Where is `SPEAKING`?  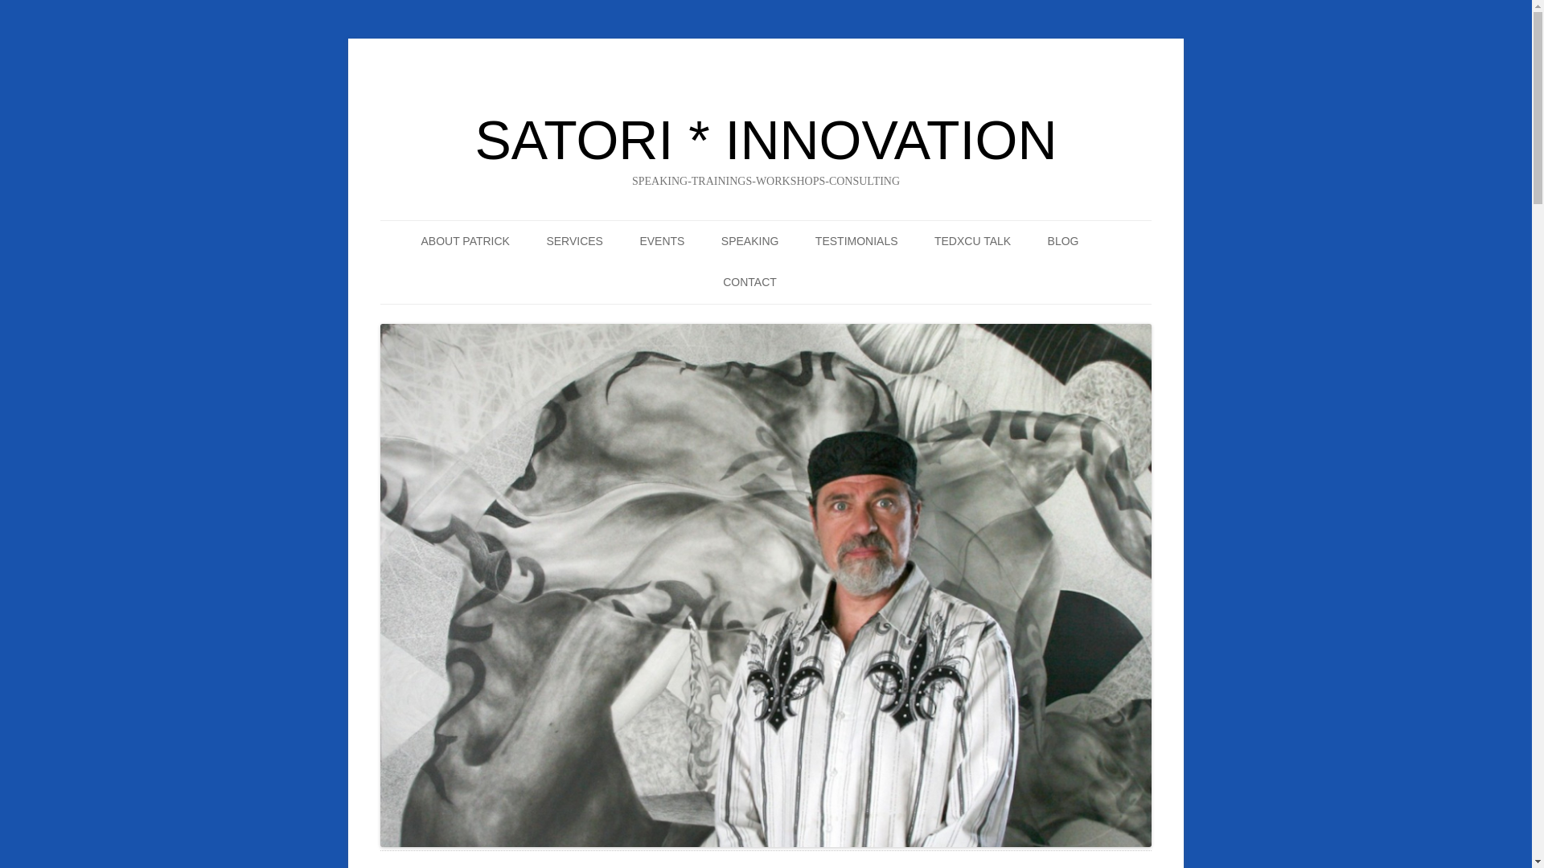 SPEAKING is located at coordinates (749, 242).